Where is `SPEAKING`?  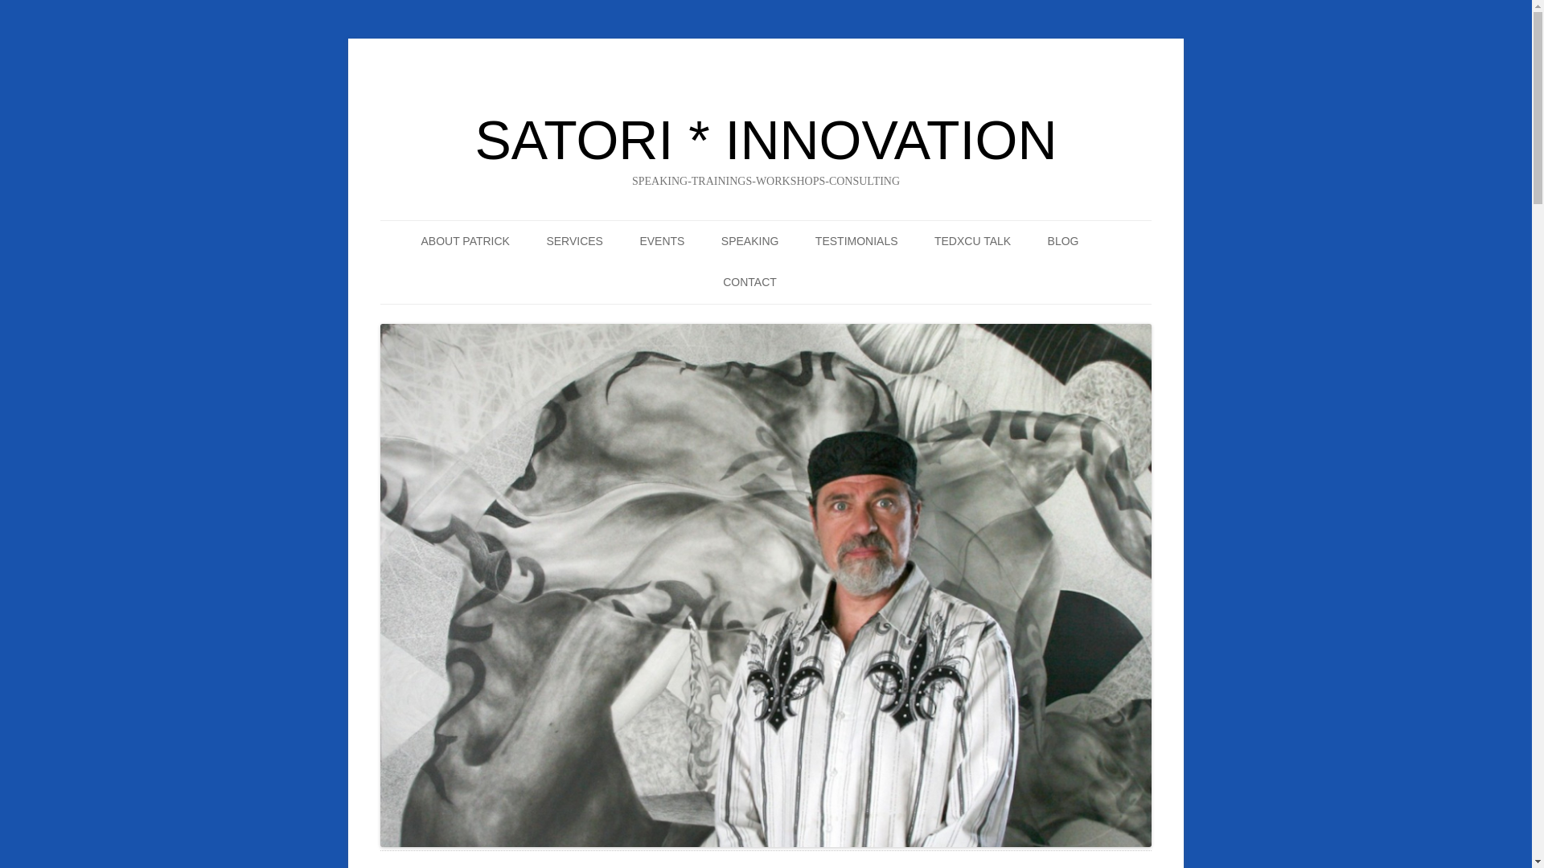 SPEAKING is located at coordinates (749, 242).